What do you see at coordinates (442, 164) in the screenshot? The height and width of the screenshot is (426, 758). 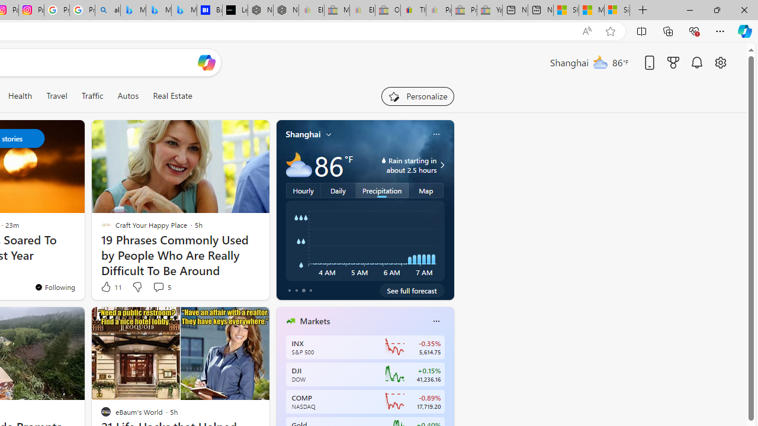 I see `Class: weather-arrow-glyph` at bounding box center [442, 164].